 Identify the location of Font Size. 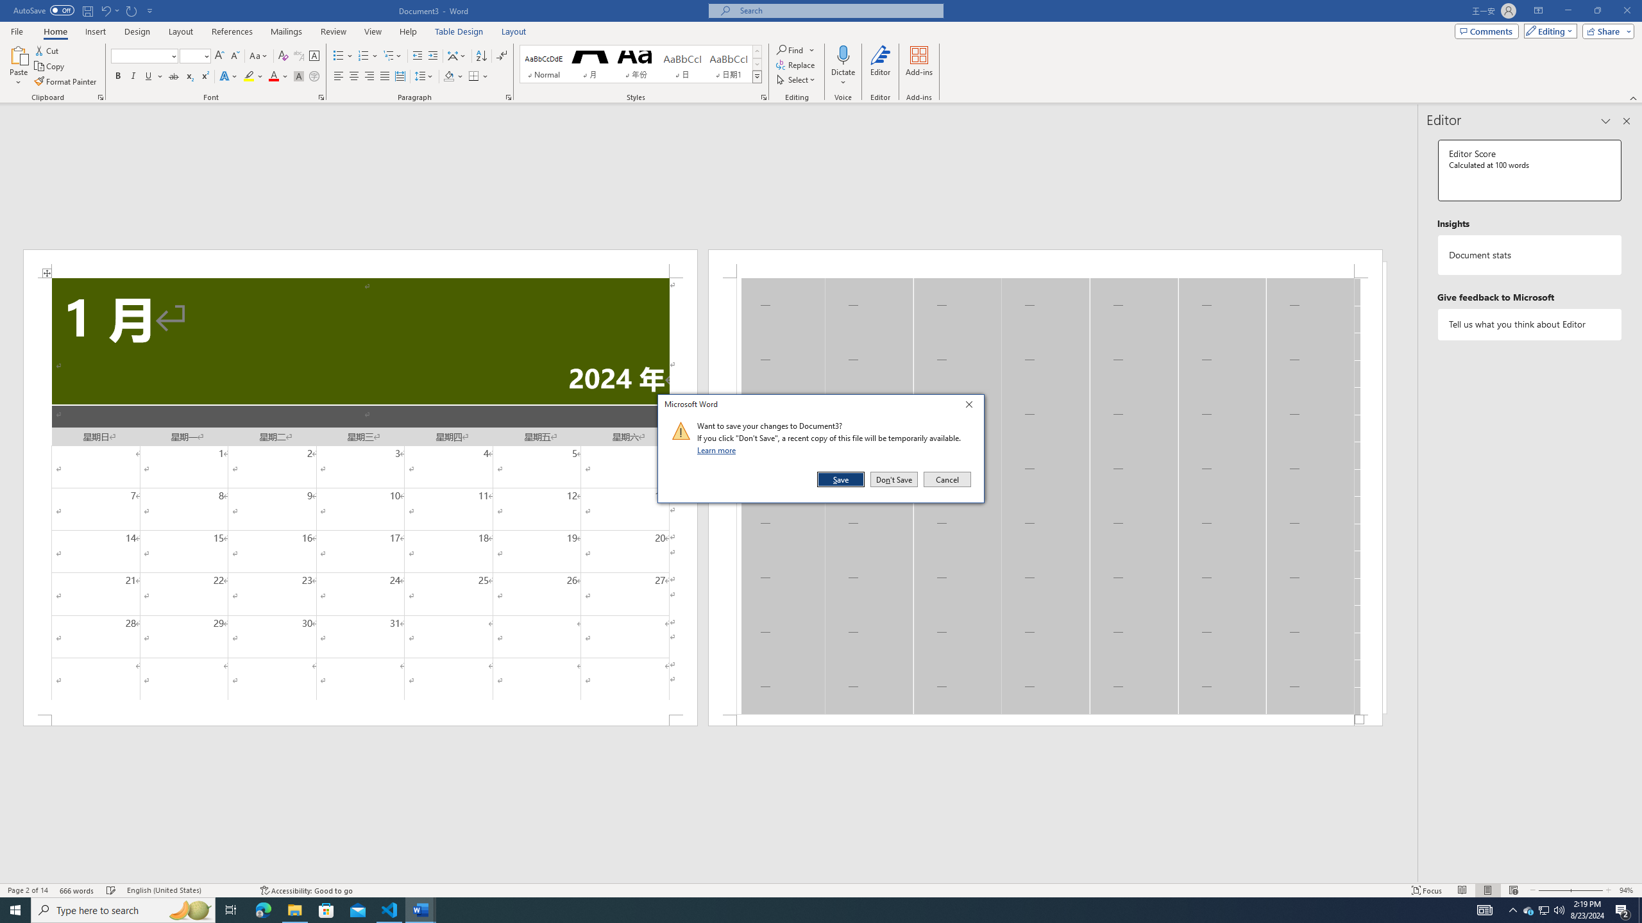
(195, 56).